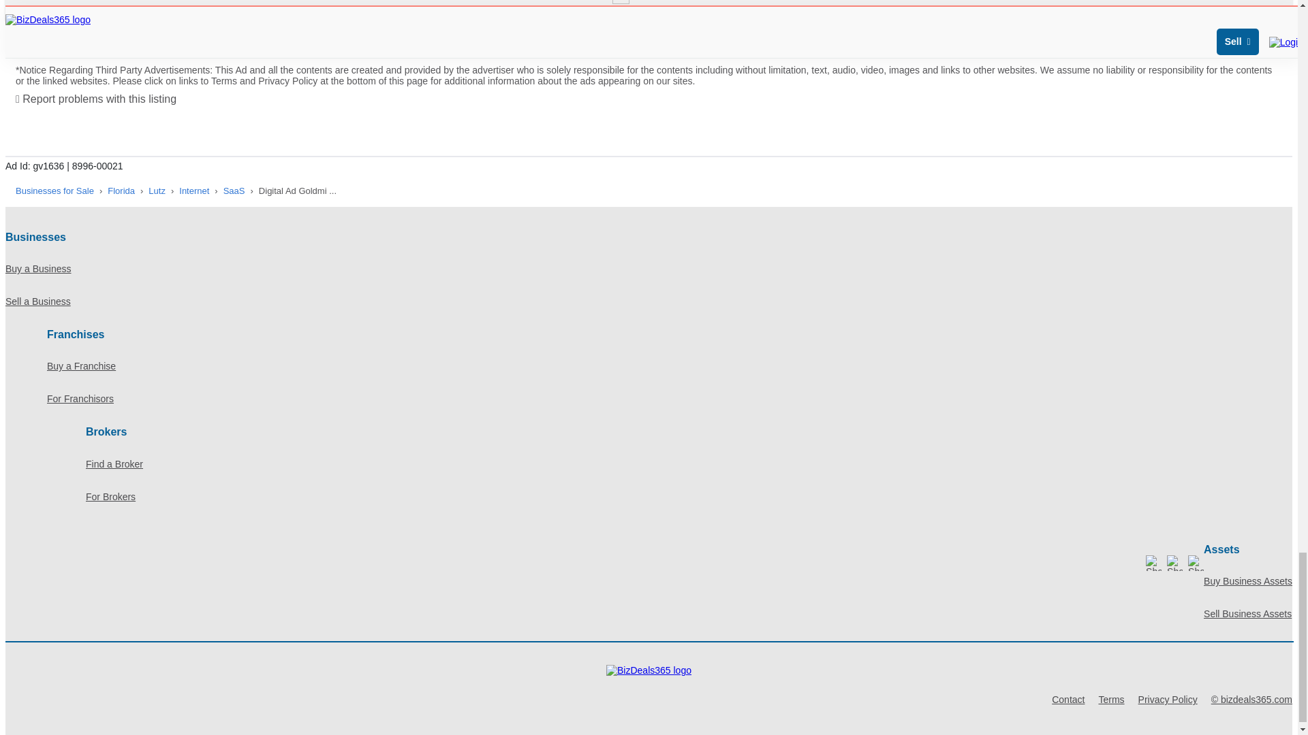 The width and height of the screenshot is (1308, 735). Describe the element at coordinates (234, 191) in the screenshot. I see `SaaS` at that location.